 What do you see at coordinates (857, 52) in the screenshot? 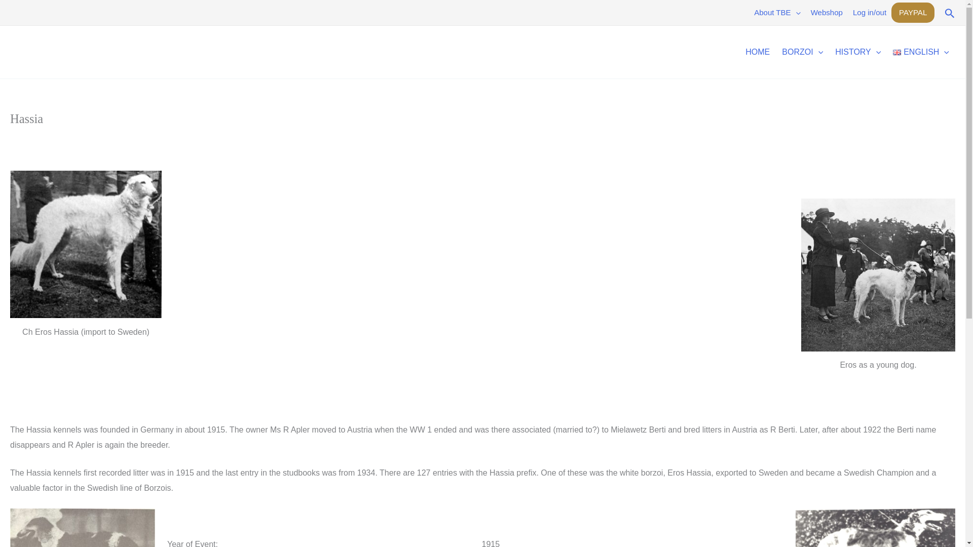
I see `HISTORY` at bounding box center [857, 52].